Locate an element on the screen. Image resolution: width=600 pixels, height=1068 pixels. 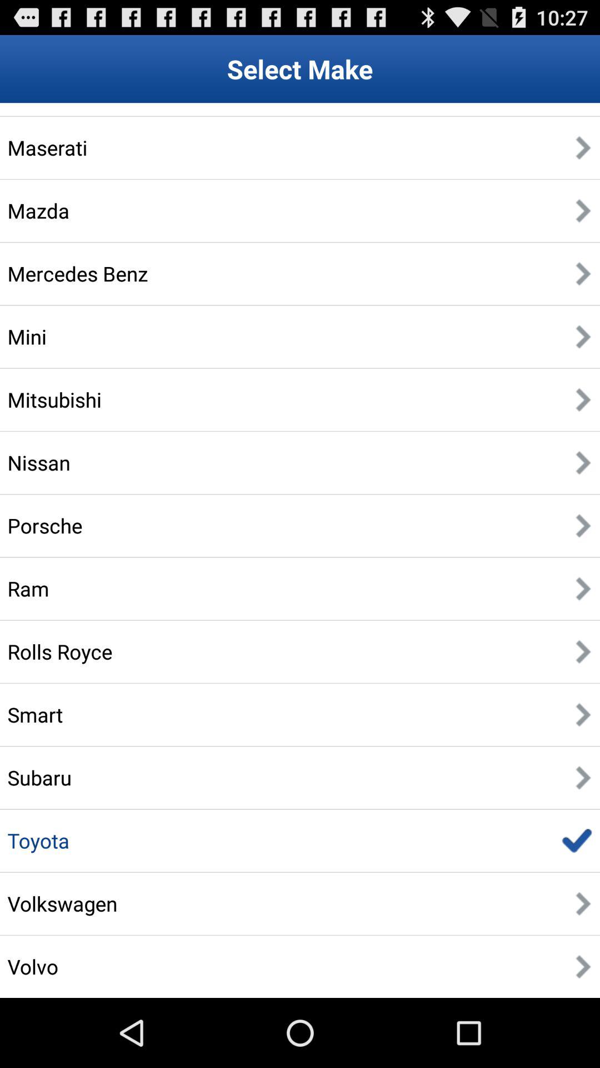
open the item above the volvo icon is located at coordinates (62, 903).